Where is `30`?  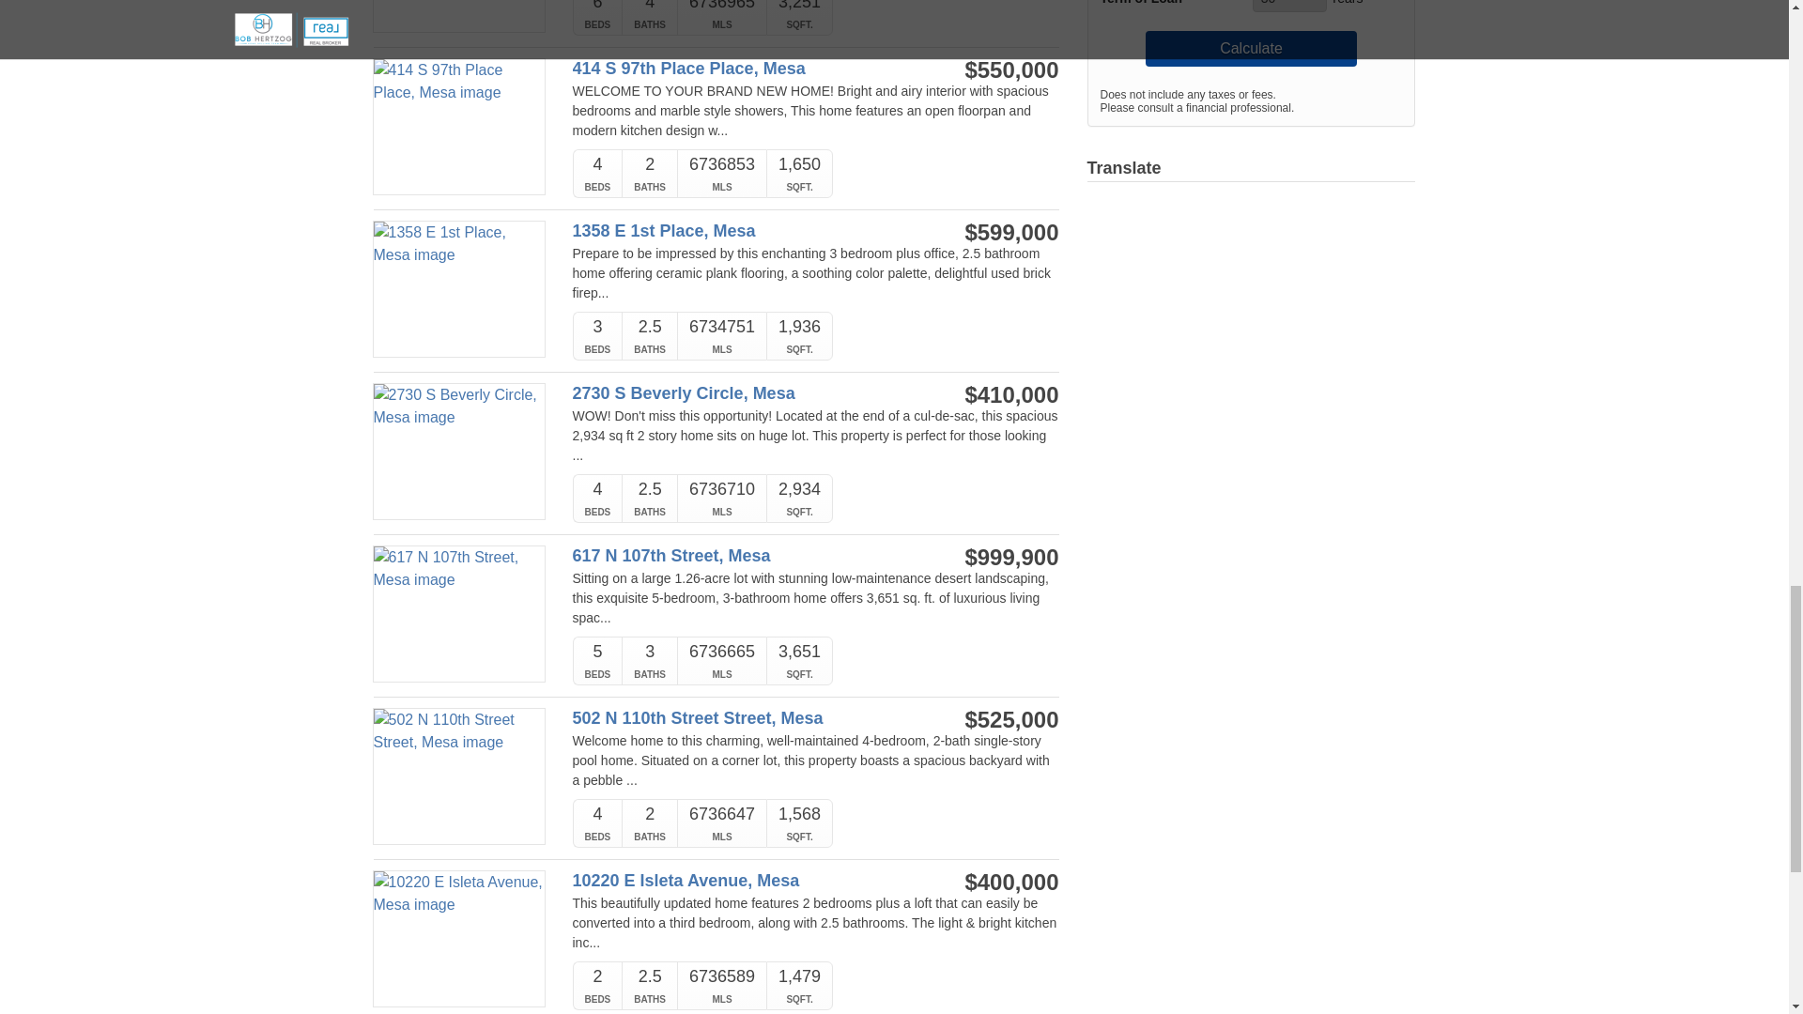 30 is located at coordinates (1290, 6).